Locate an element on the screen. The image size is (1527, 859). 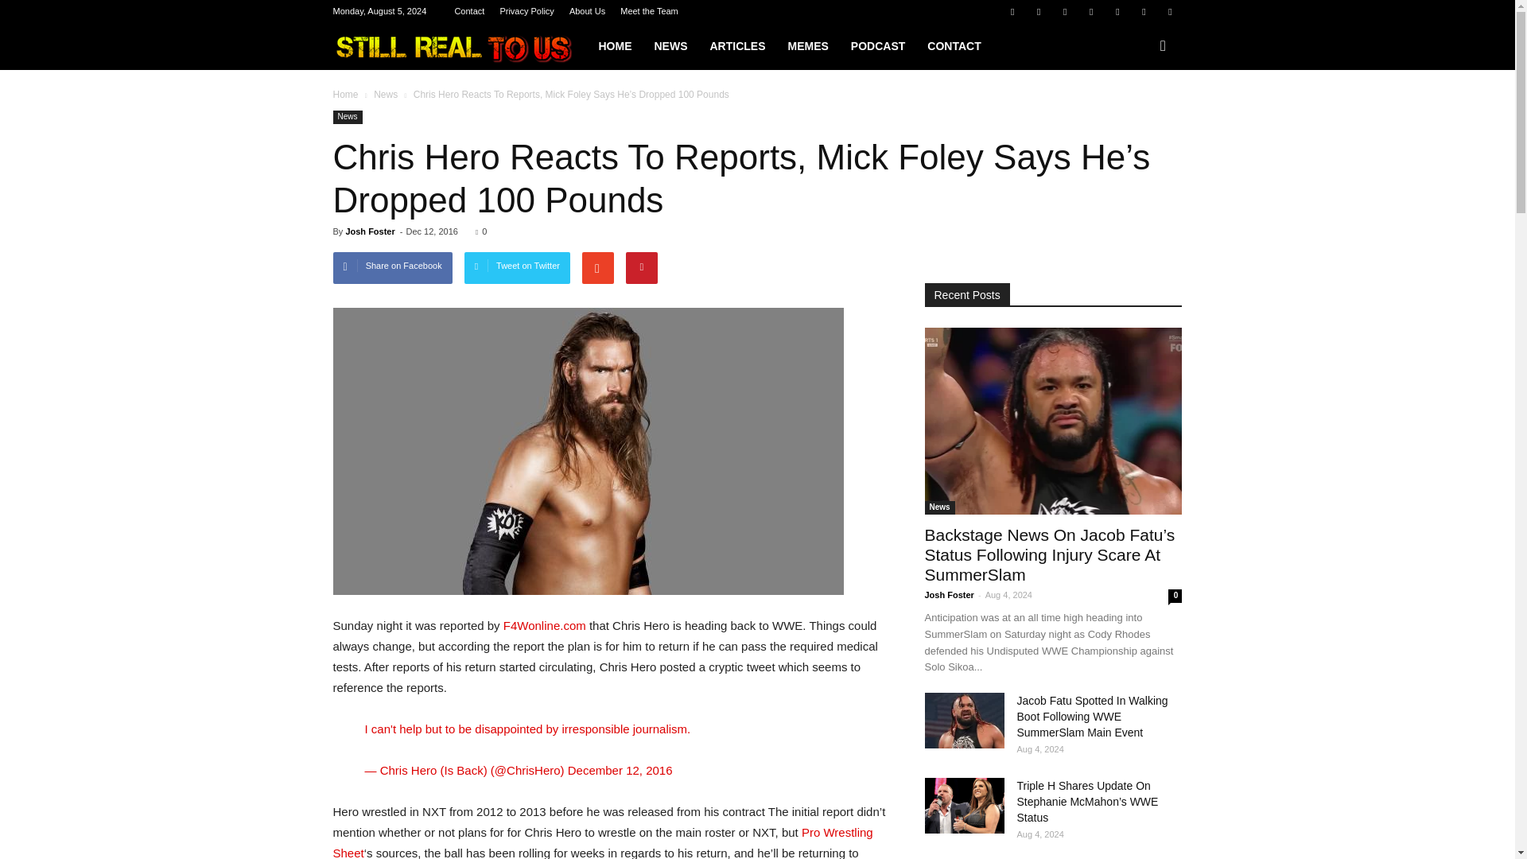
CONTACT is located at coordinates (954, 46).